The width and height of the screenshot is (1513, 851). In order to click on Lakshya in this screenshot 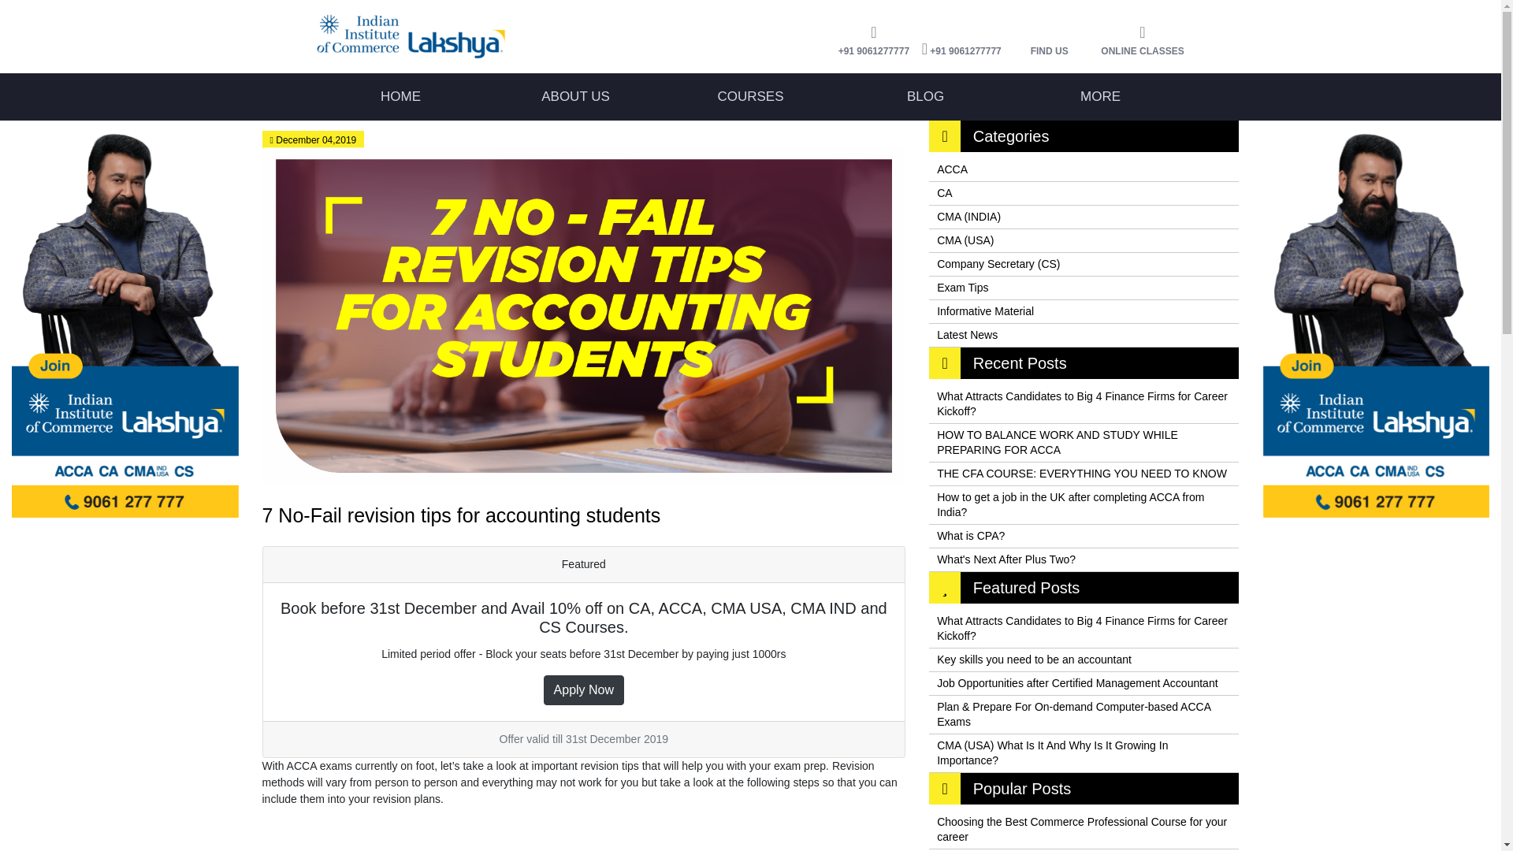, I will do `click(451, 36)`.